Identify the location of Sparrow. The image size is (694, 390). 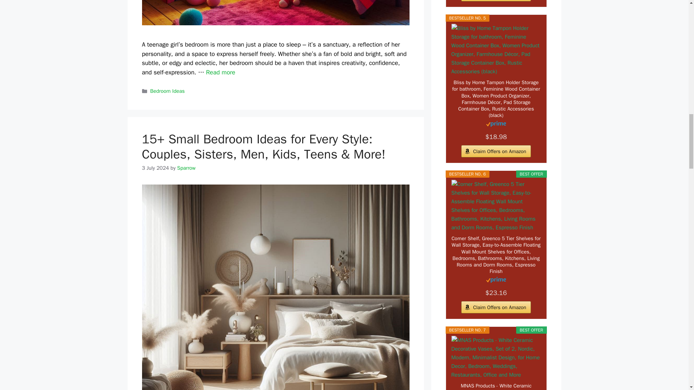
(186, 168).